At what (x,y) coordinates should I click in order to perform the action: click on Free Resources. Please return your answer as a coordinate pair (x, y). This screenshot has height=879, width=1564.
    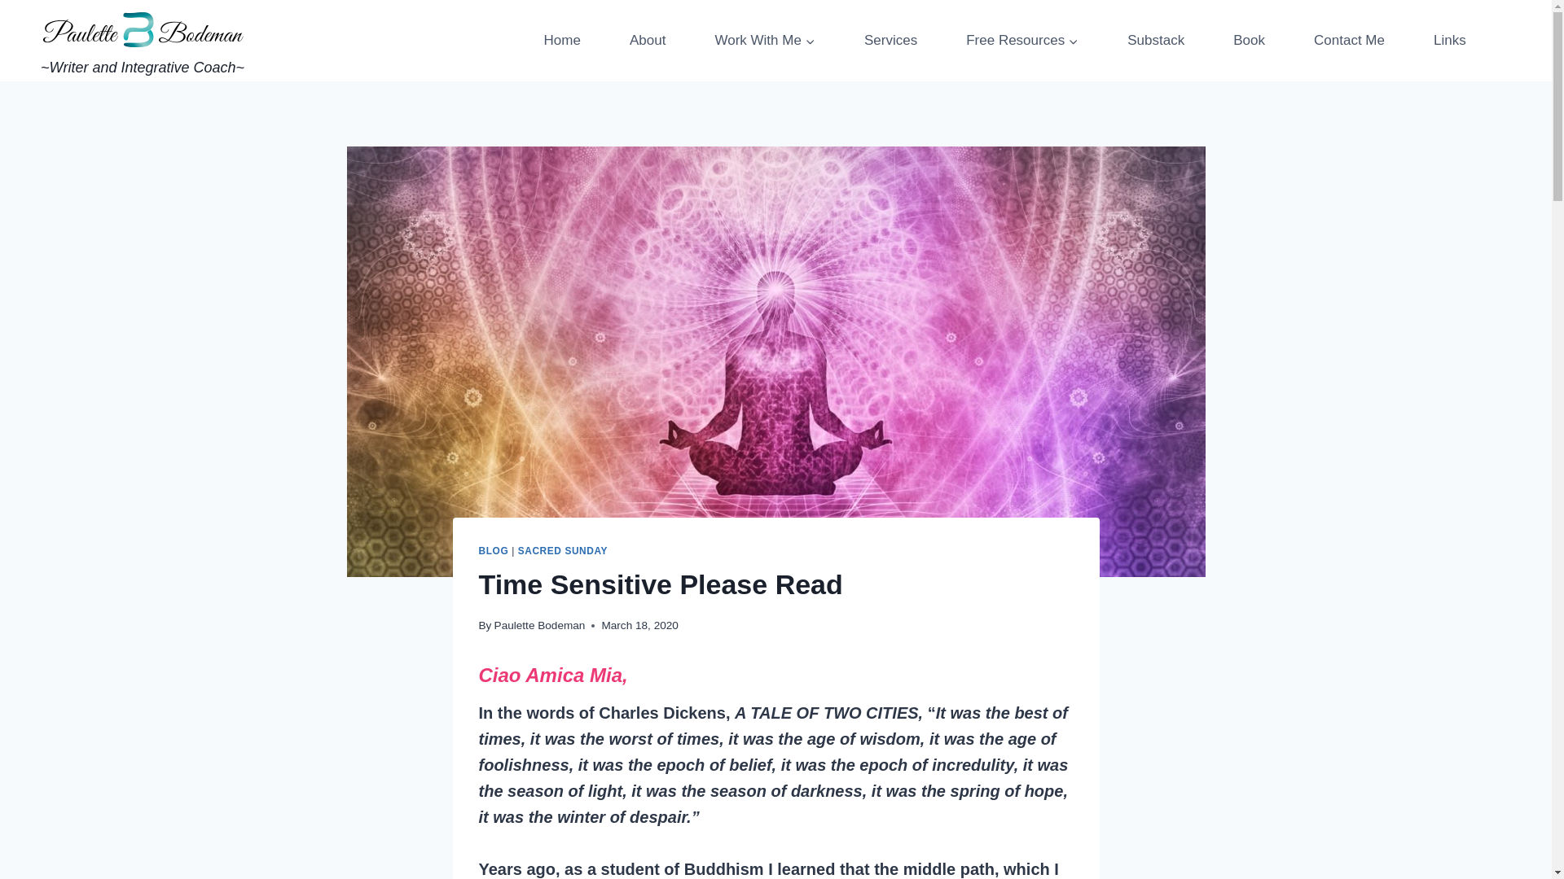
    Looking at the image, I should click on (1021, 41).